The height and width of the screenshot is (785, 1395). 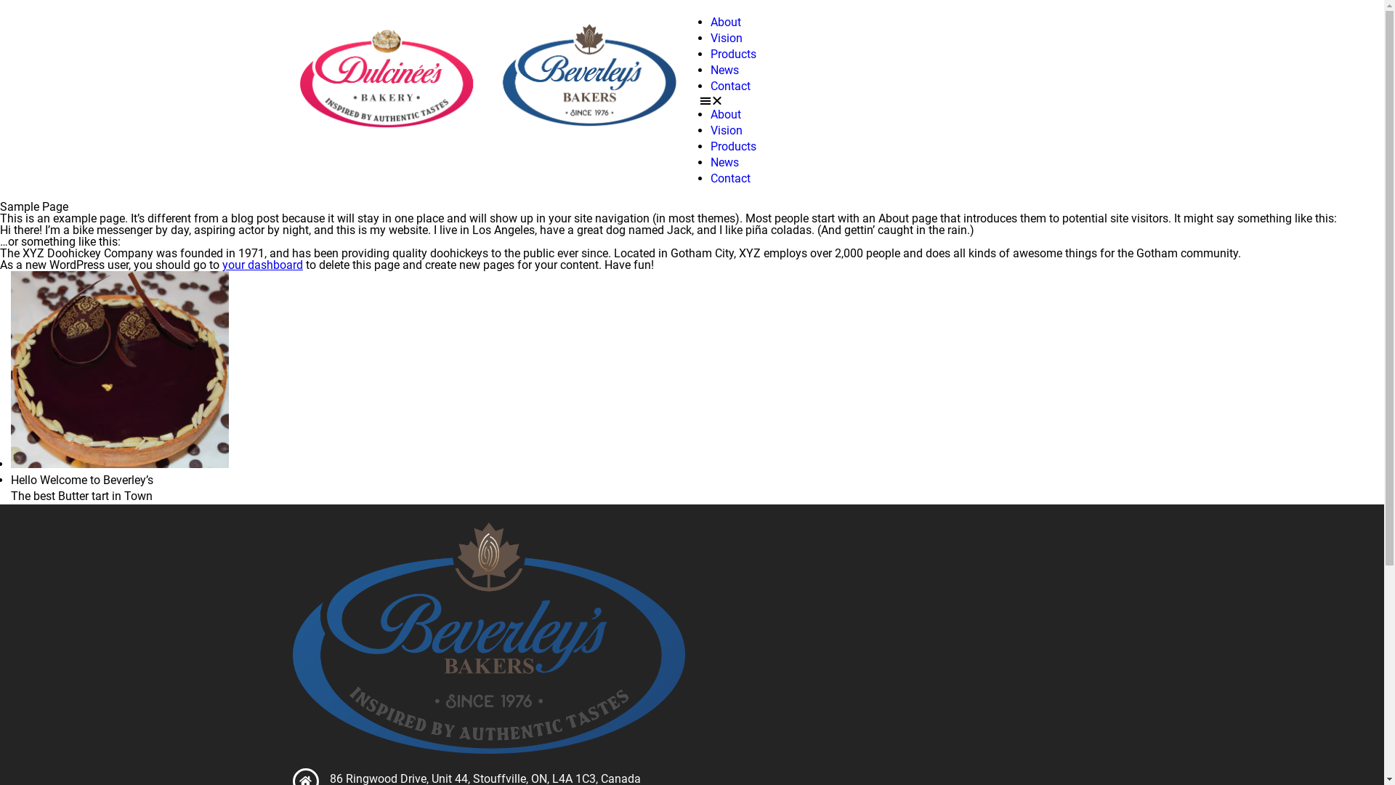 What do you see at coordinates (731, 179) in the screenshot?
I see `Contact` at bounding box center [731, 179].